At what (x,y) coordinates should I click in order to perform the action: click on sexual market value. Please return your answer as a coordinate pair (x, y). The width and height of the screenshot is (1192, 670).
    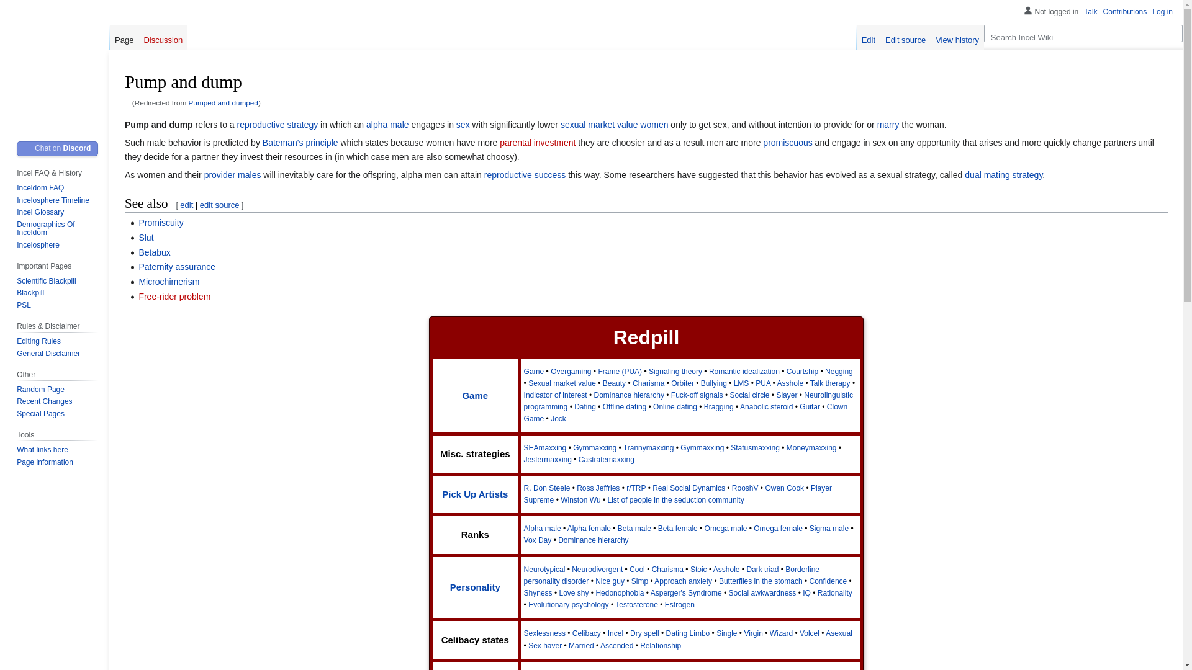
    Looking at the image, I should click on (598, 125).